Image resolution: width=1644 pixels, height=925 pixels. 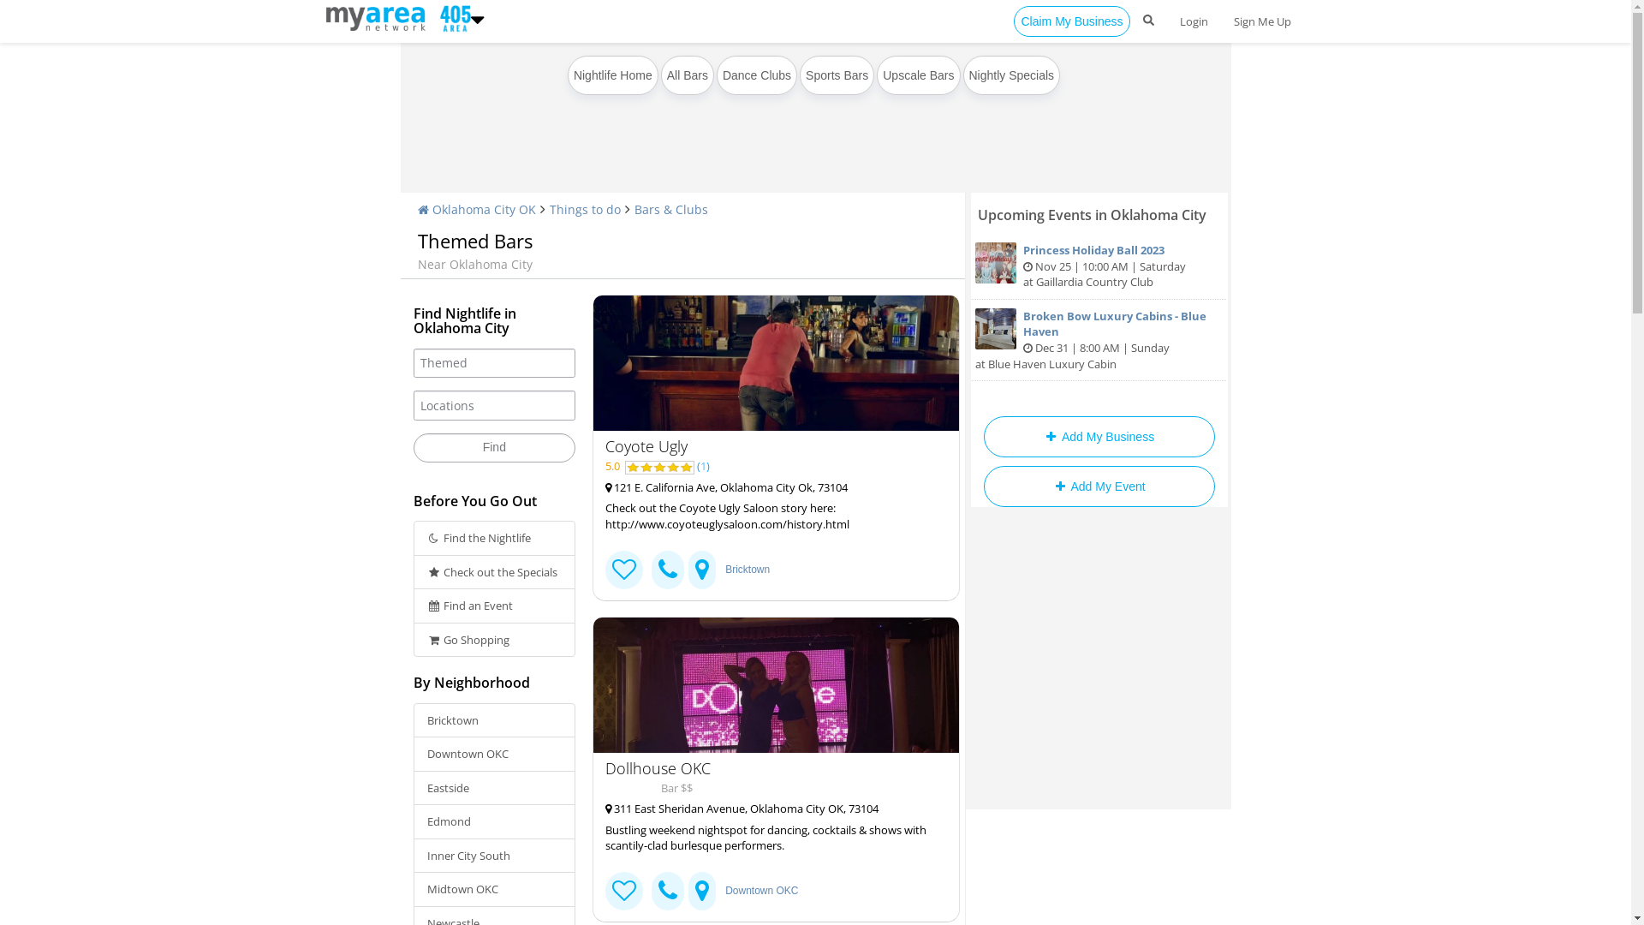 What do you see at coordinates (702, 891) in the screenshot?
I see `Business Location` at bounding box center [702, 891].